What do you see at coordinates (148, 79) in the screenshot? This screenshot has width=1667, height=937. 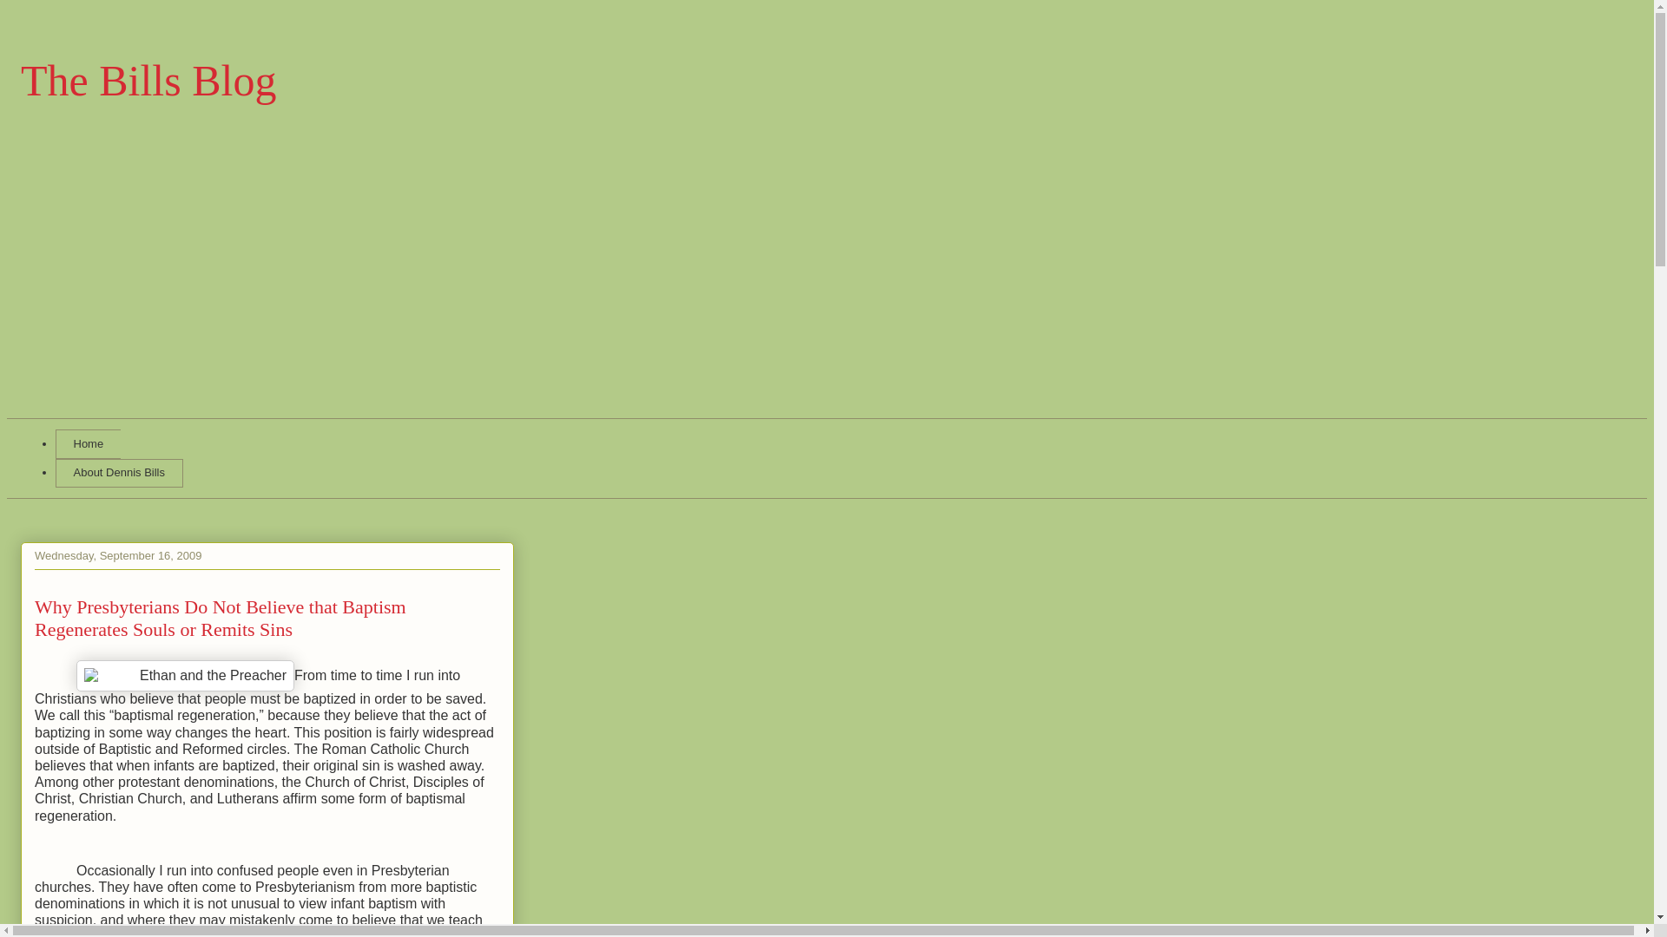 I see `The Bills Blog` at bounding box center [148, 79].